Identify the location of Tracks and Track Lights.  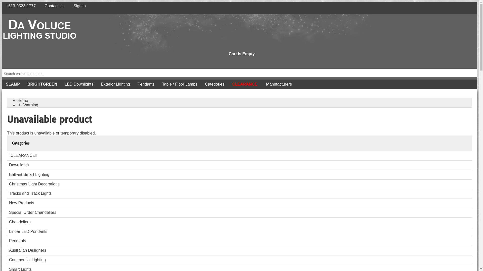
(239, 193).